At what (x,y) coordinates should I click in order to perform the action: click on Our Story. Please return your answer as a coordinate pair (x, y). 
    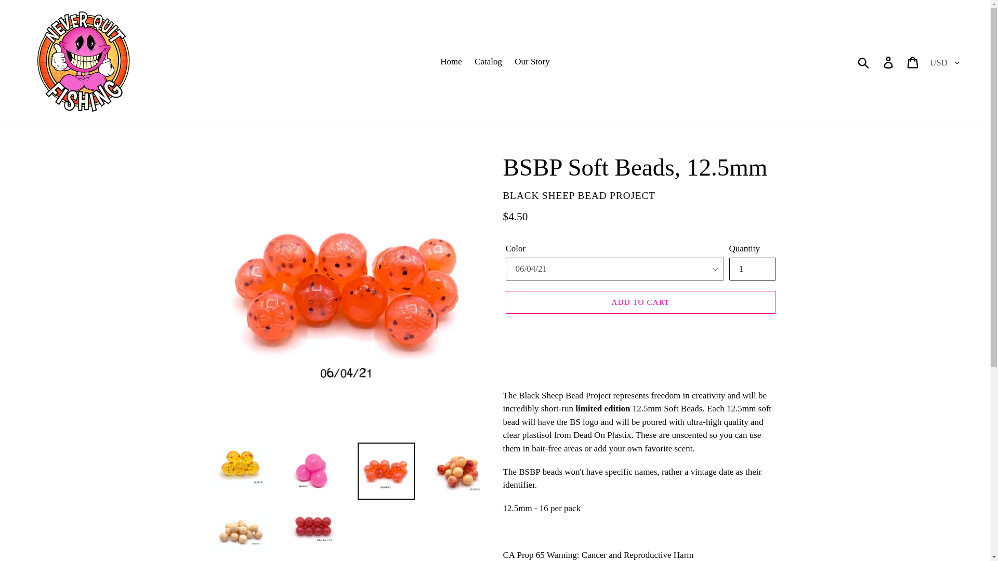
    Looking at the image, I should click on (532, 61).